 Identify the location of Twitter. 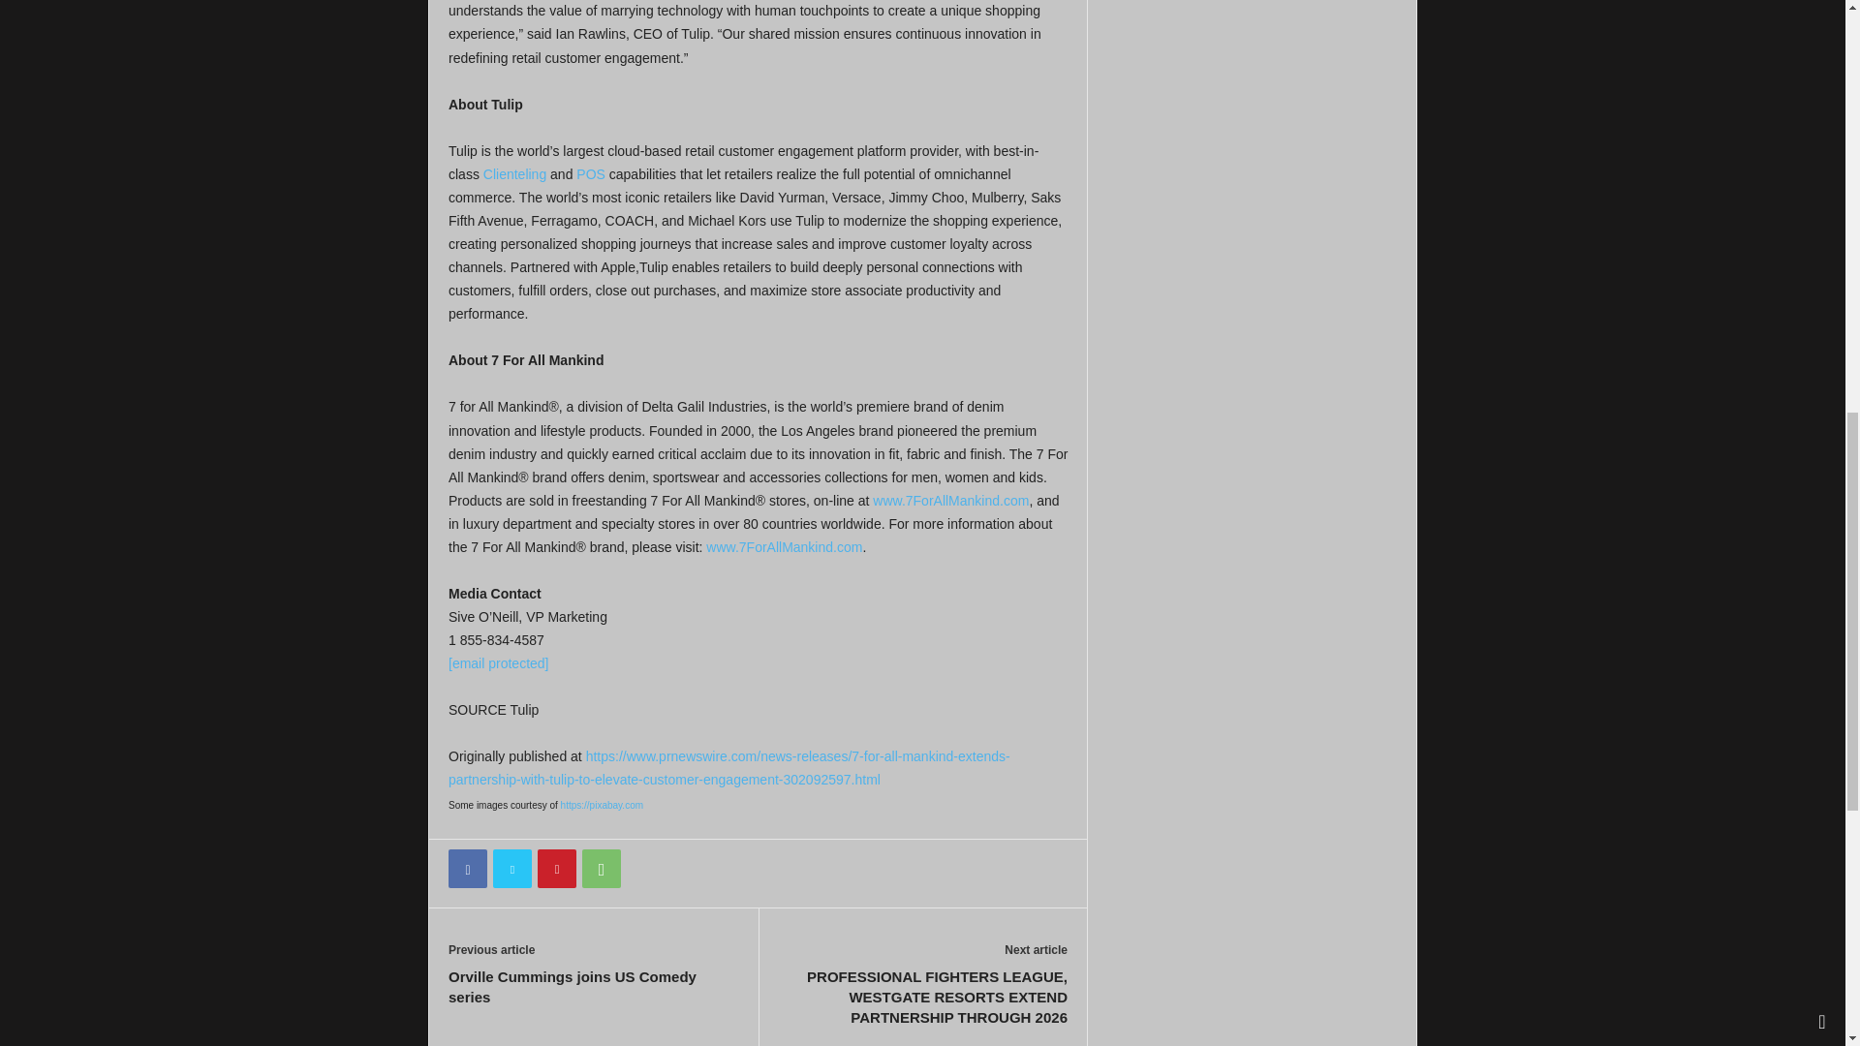
(511, 868).